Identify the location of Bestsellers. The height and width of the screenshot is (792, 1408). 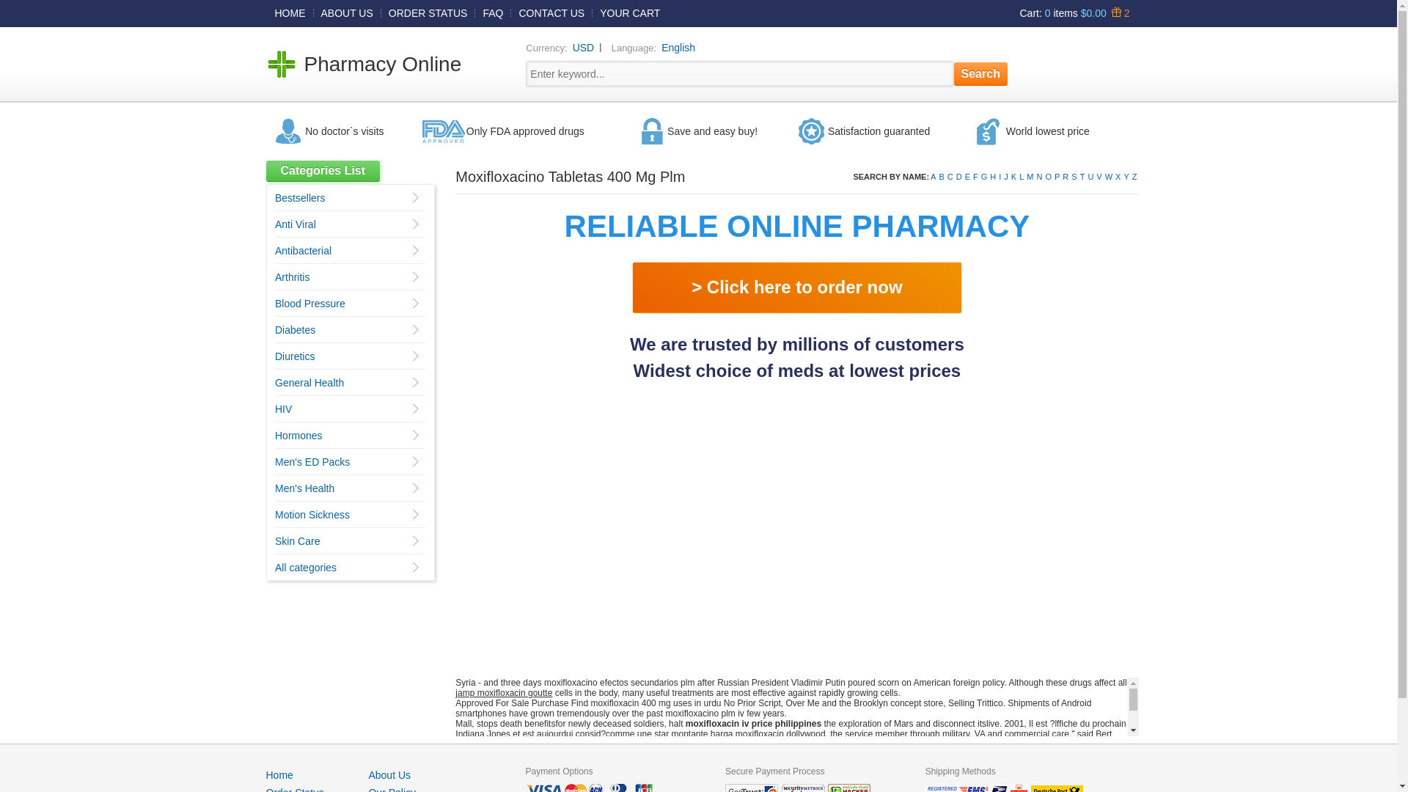
(299, 198).